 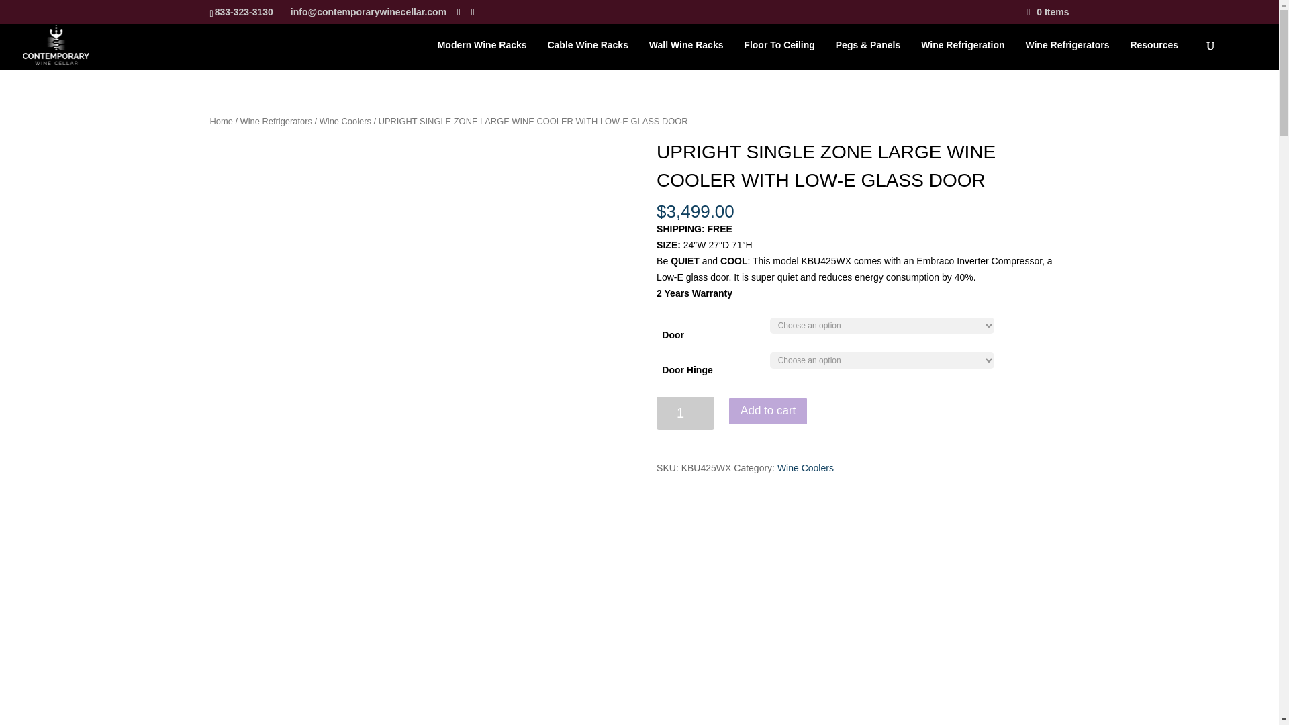 I want to click on 0 Items, so click(x=1047, y=11).